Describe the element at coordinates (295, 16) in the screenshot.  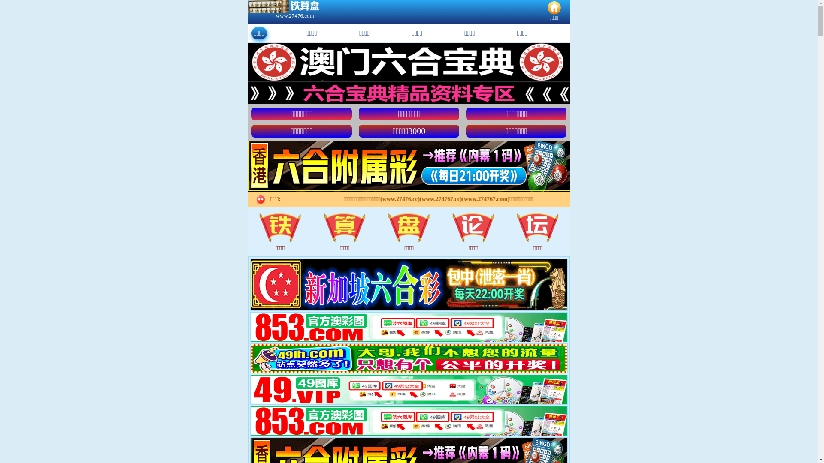
I see `www.27476.com` at that location.